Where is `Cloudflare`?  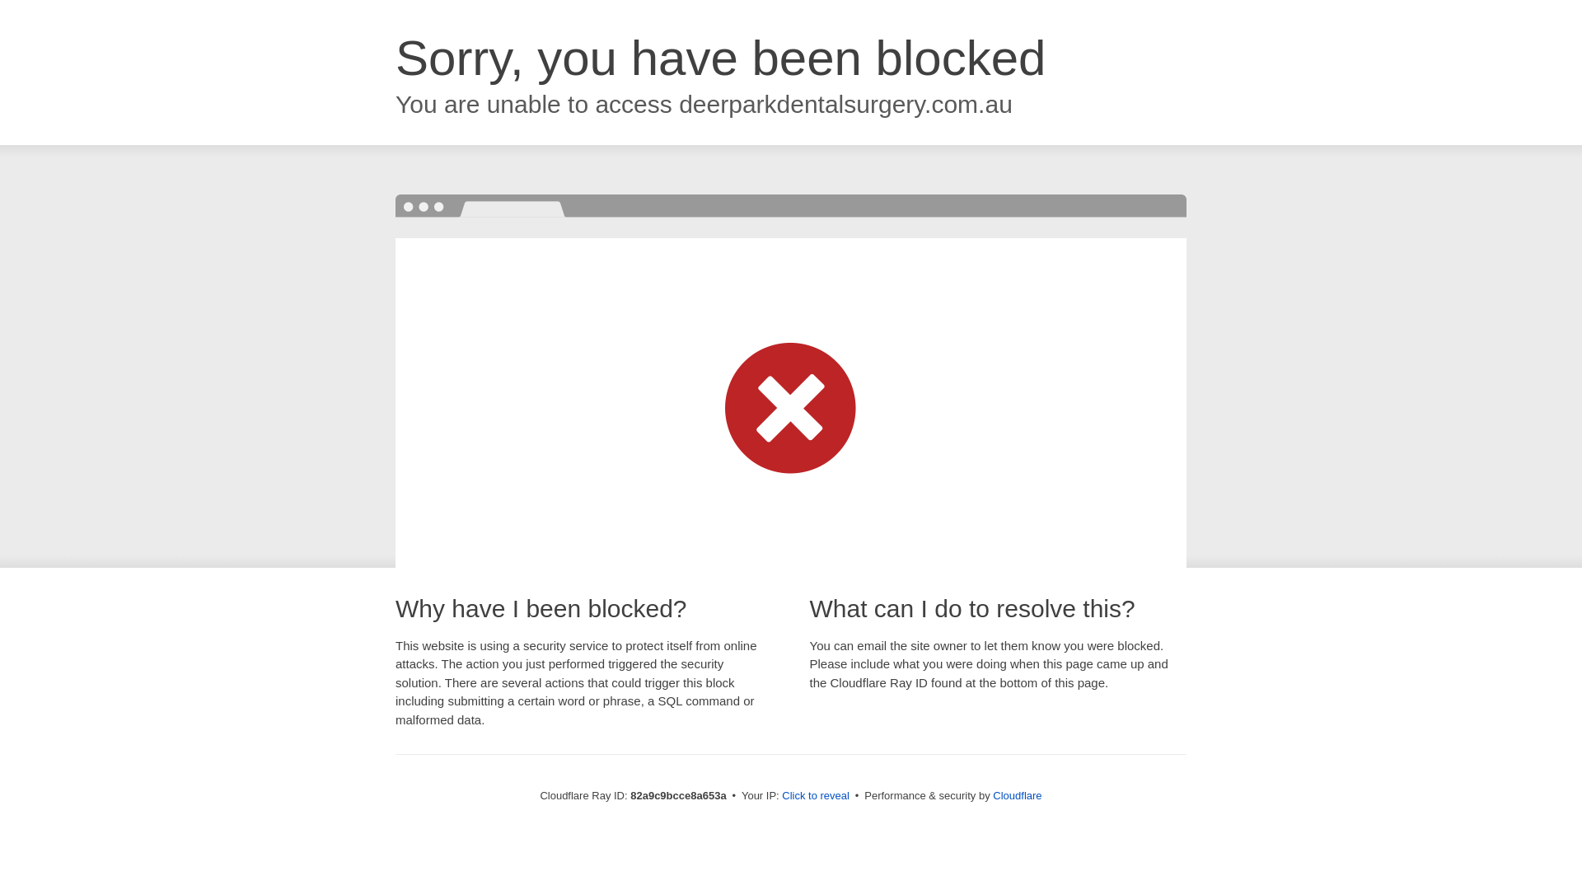 Cloudflare is located at coordinates (1017, 796).